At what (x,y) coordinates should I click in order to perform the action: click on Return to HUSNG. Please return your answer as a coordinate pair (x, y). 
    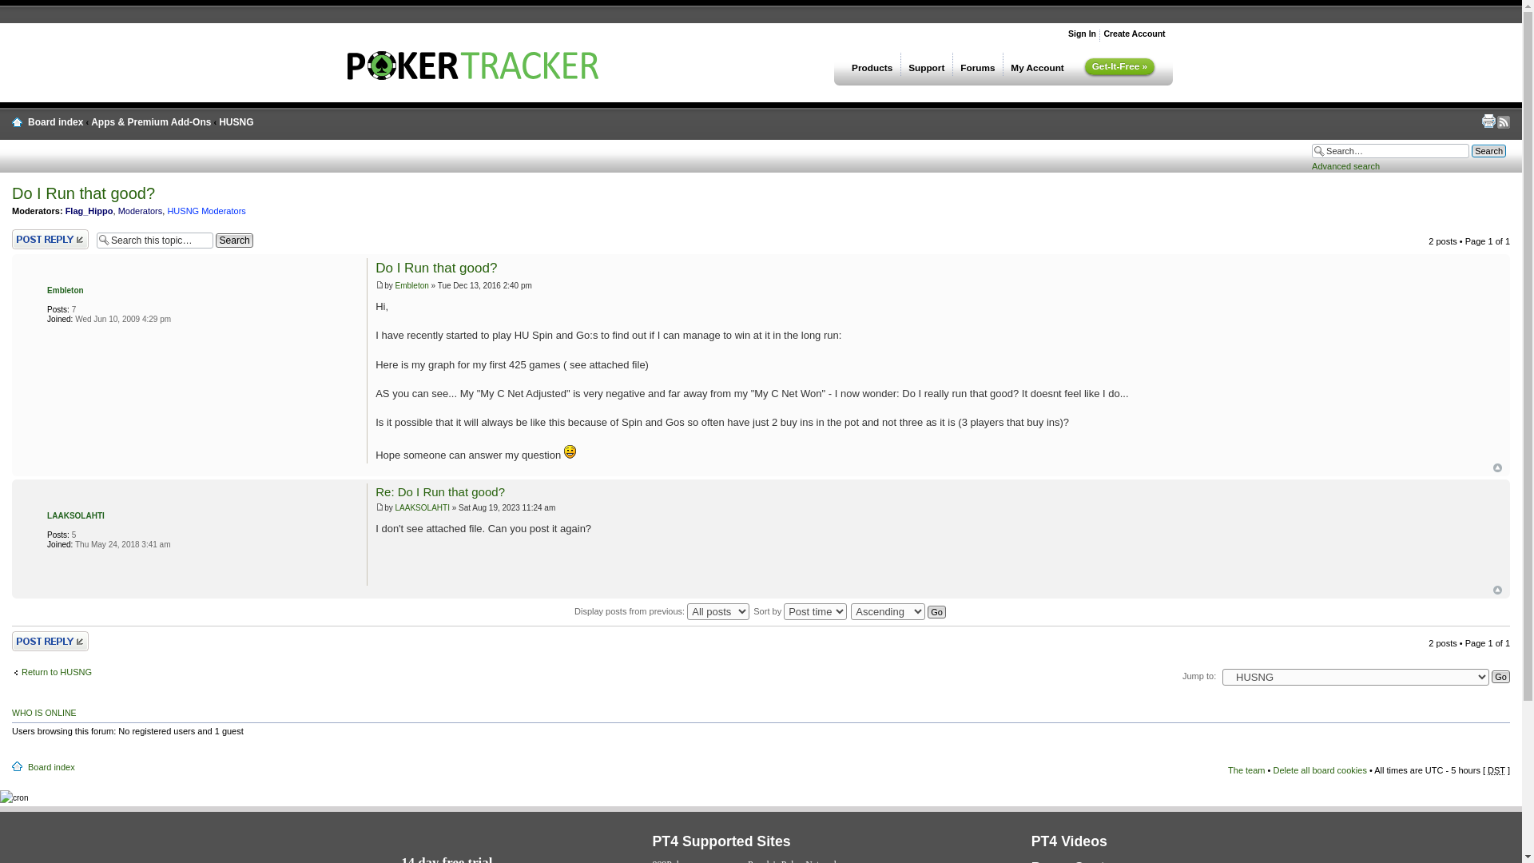
    Looking at the image, I should click on (52, 671).